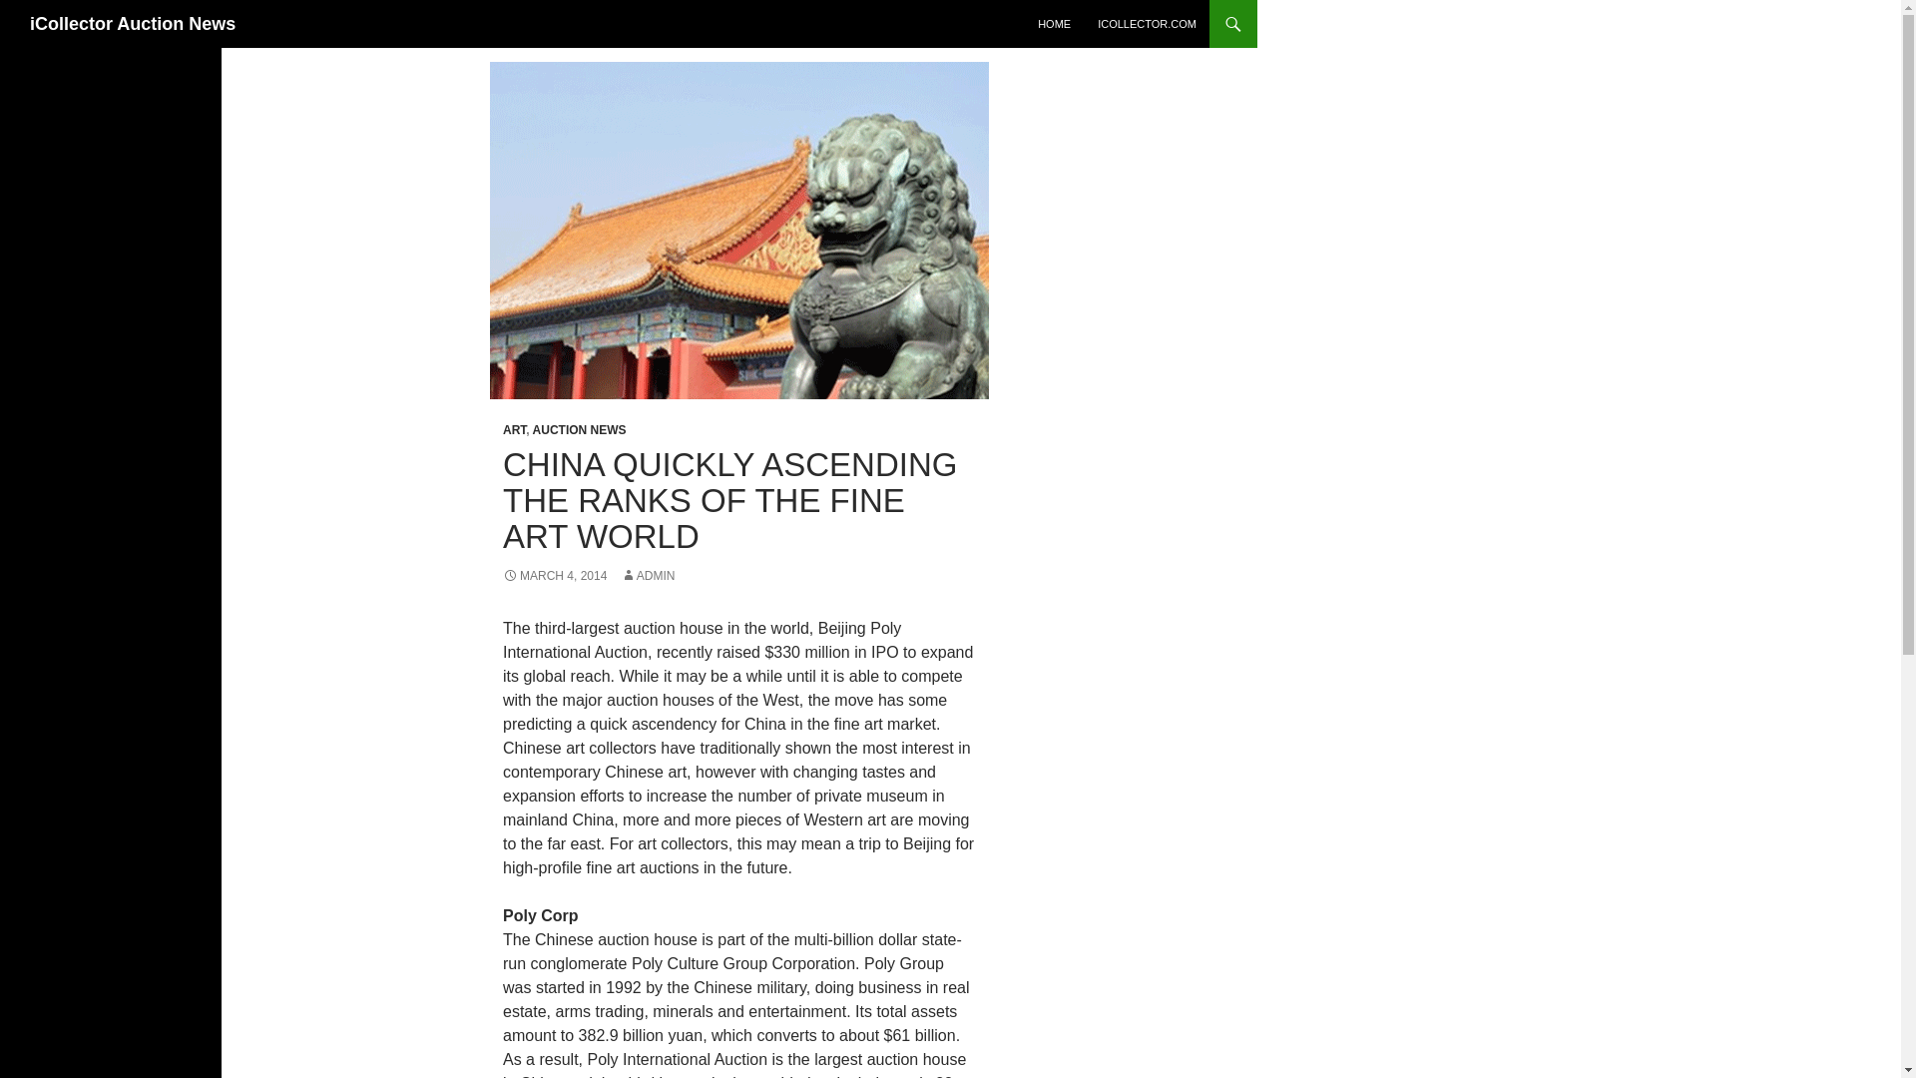 The width and height of the screenshot is (1916, 1078). I want to click on iCollector Auction News, so click(133, 24).